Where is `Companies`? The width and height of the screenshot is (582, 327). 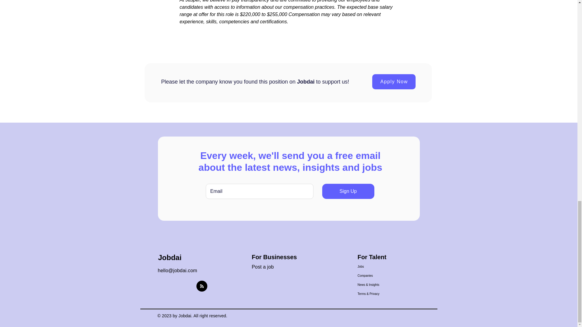
Companies is located at coordinates (379, 276).